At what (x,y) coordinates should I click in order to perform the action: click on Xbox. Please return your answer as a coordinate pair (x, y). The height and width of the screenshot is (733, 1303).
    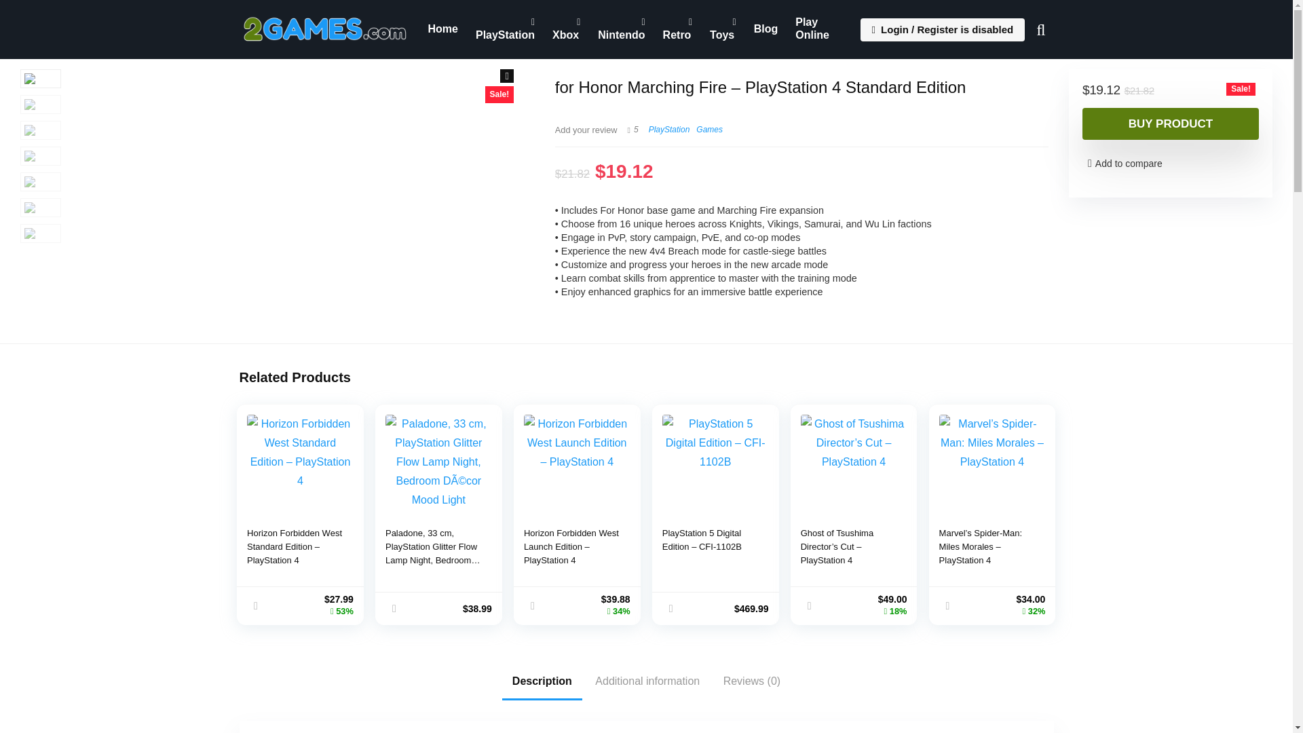
    Looking at the image, I should click on (566, 30).